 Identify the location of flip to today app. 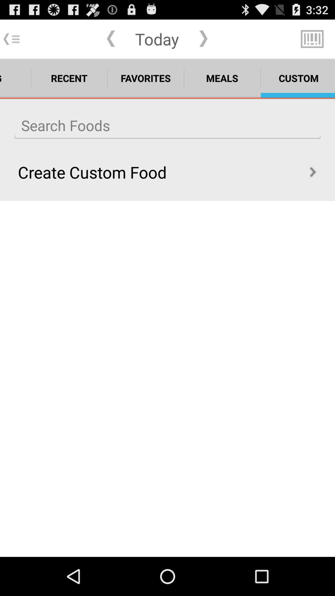
(157, 39).